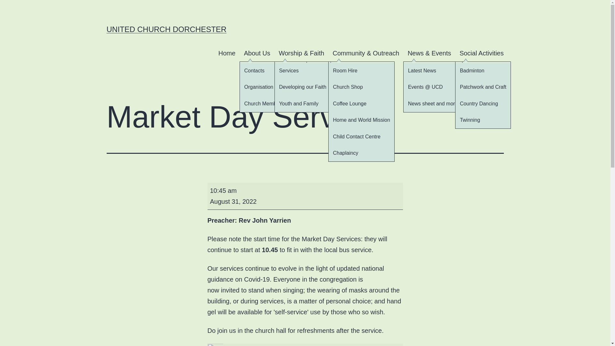 This screenshot has width=615, height=346. Describe the element at coordinates (303, 87) in the screenshot. I see `Developing our Faith` at that location.